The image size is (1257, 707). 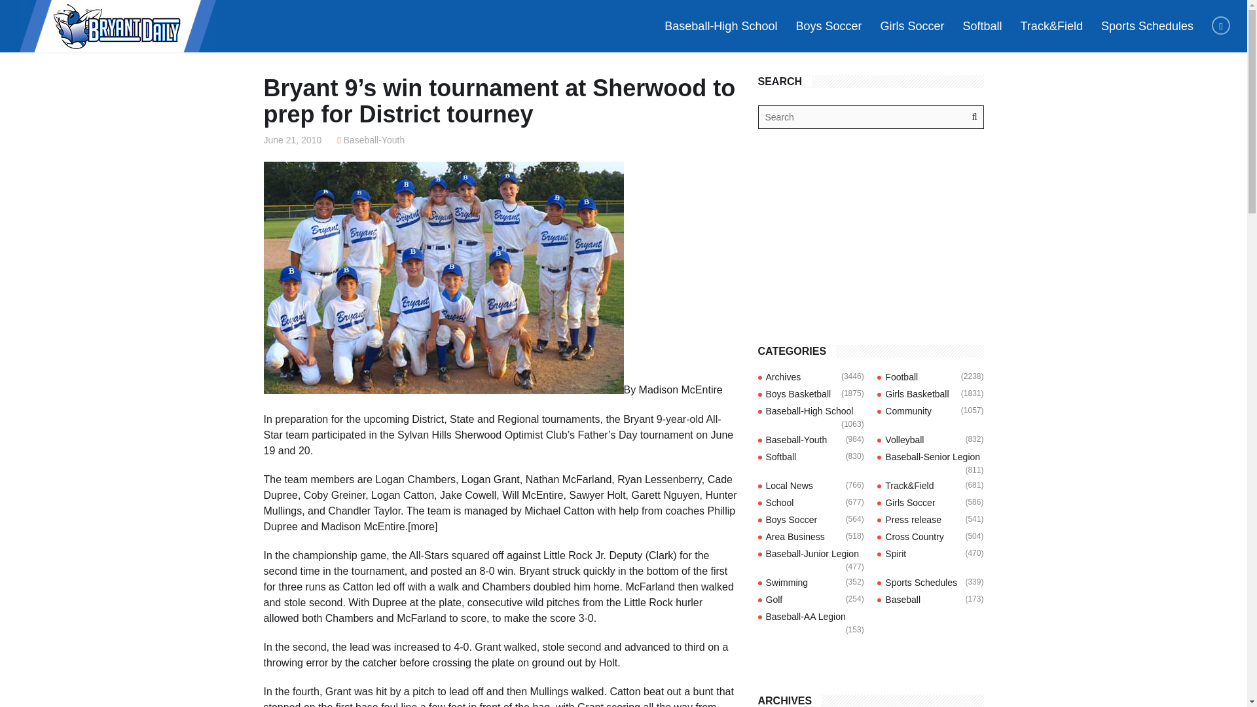 What do you see at coordinates (904, 440) in the screenshot?
I see `Volleyball` at bounding box center [904, 440].